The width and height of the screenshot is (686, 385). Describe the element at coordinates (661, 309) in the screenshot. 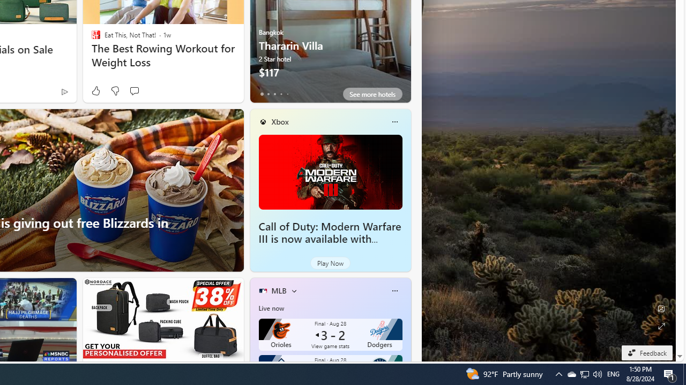

I see `Edit Background` at that location.